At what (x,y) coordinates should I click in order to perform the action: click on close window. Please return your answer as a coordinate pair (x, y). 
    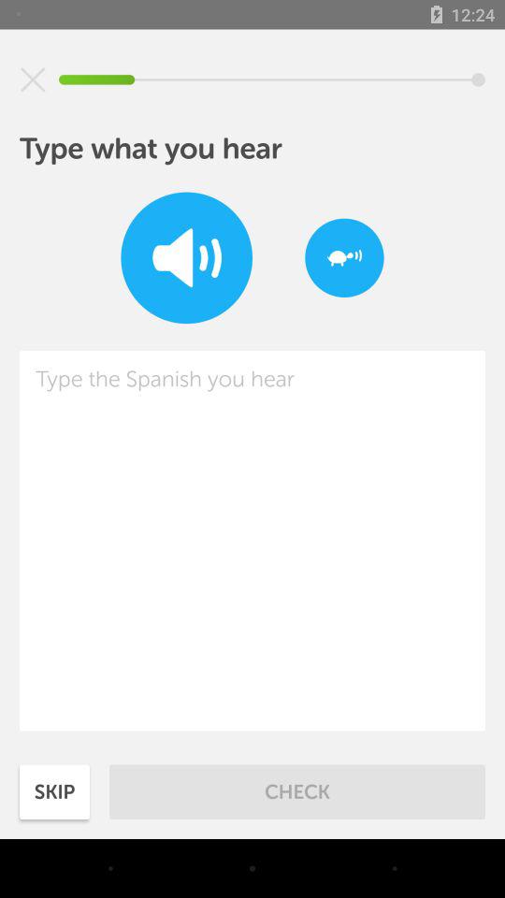
    Looking at the image, I should click on (33, 80).